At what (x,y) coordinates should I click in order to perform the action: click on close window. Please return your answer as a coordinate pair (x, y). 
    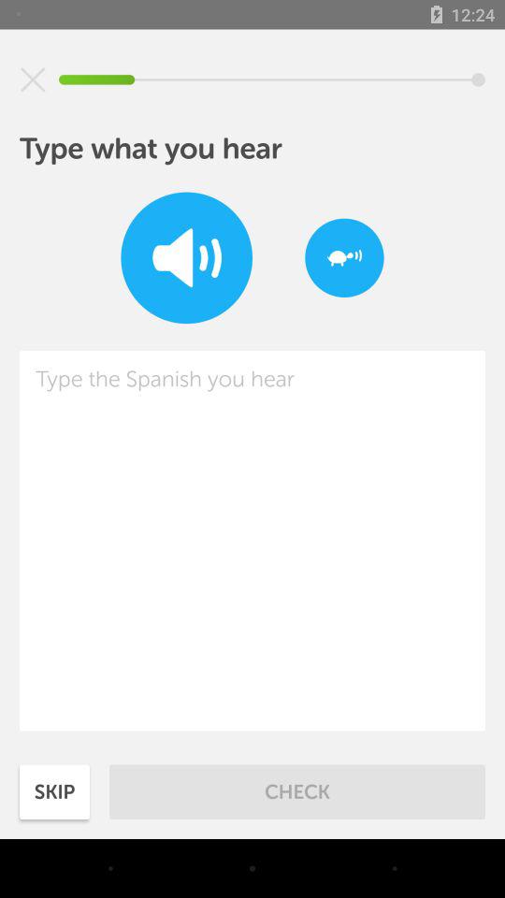
    Looking at the image, I should click on (33, 80).